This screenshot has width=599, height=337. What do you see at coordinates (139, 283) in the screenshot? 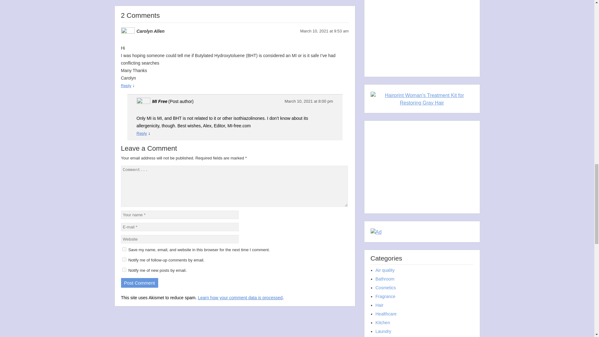
I see `Post Comment` at bounding box center [139, 283].